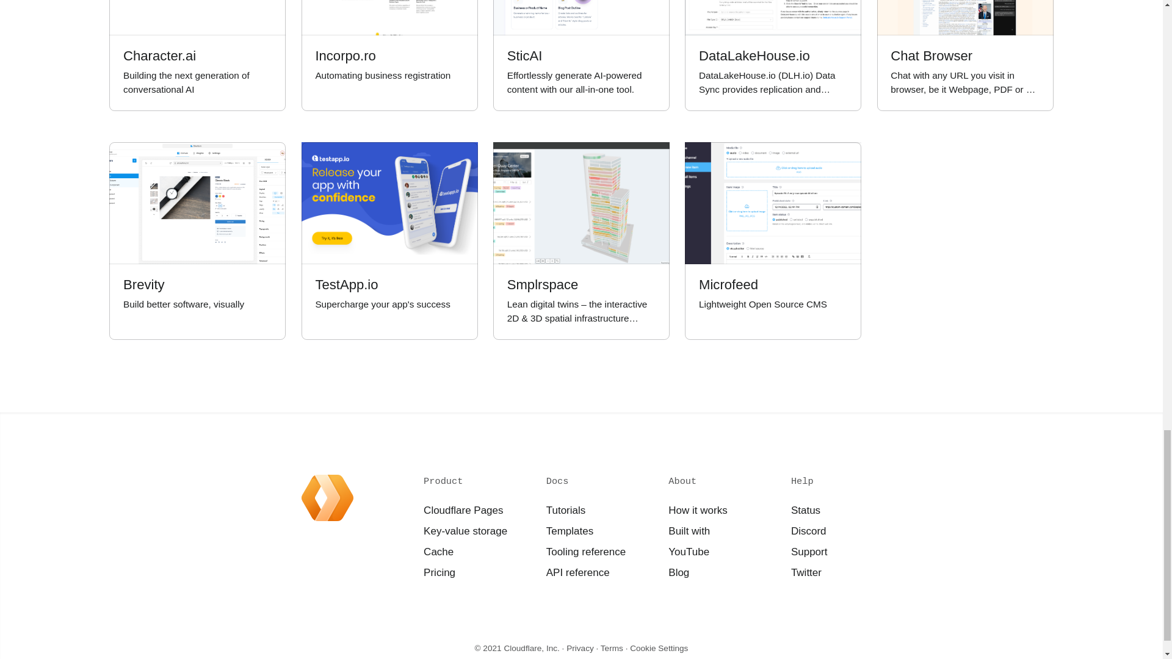 This screenshot has width=1172, height=659. Describe the element at coordinates (679, 572) in the screenshot. I see `Blog` at that location.